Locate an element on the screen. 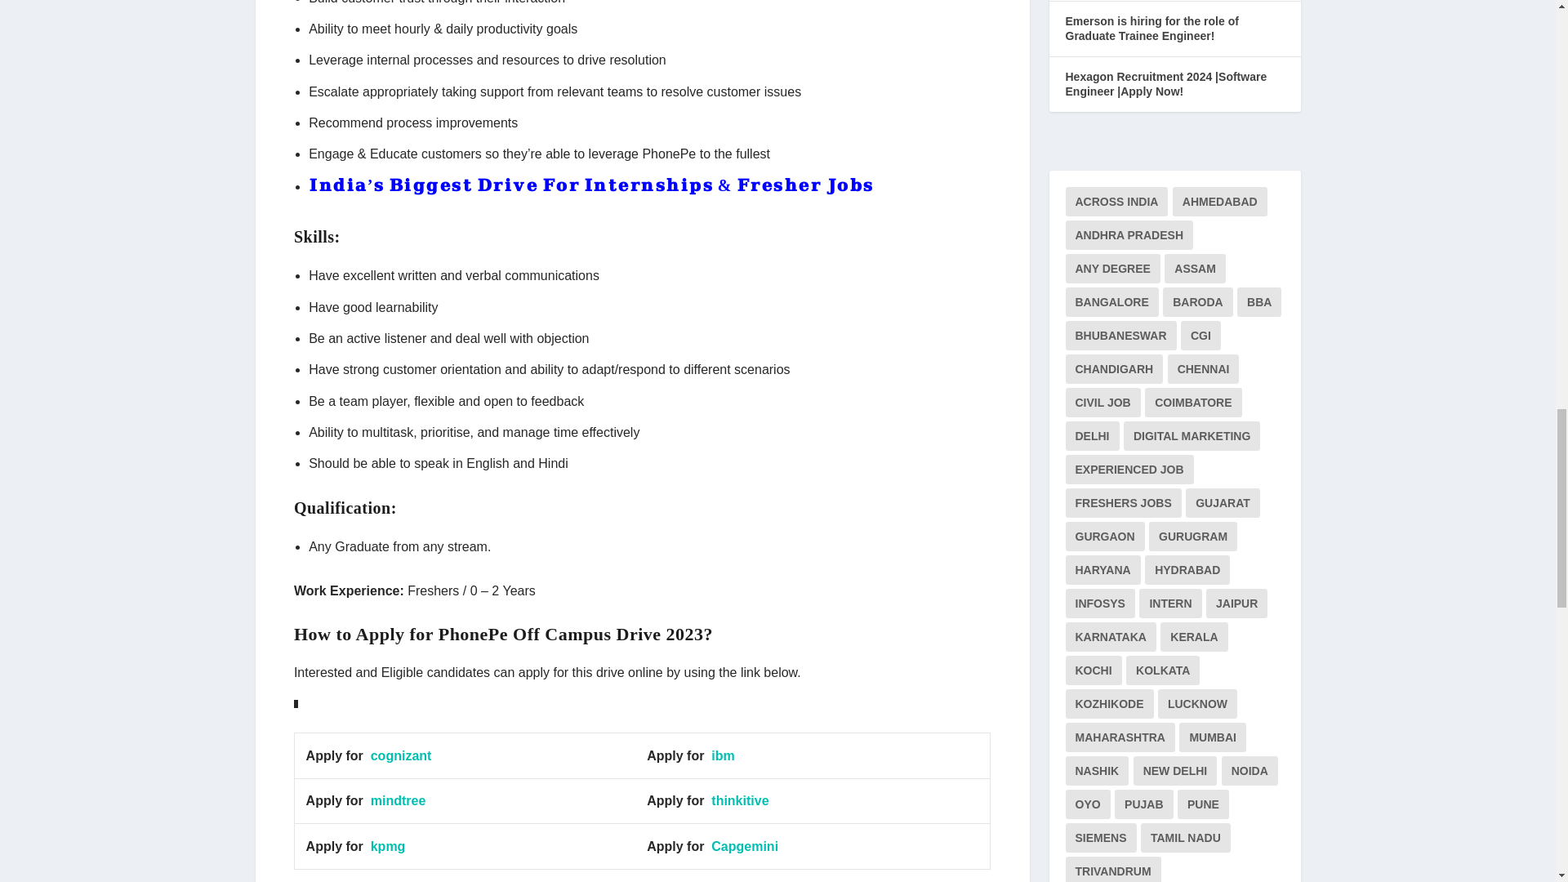 This screenshot has height=882, width=1568. Capgemini is located at coordinates (745, 846).